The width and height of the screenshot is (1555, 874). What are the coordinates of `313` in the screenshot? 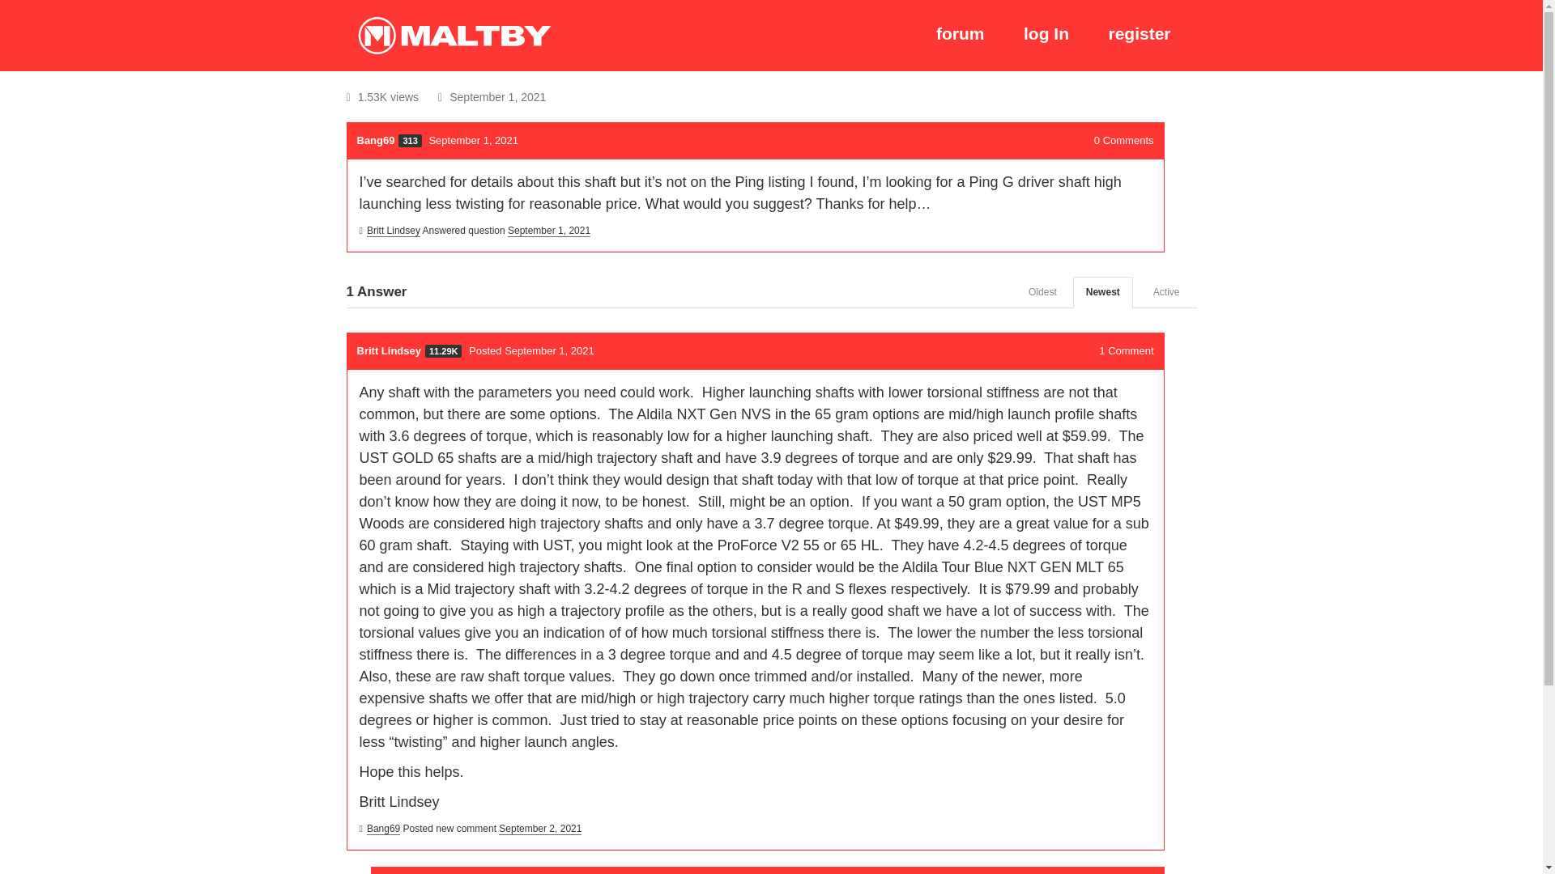 It's located at (410, 141).